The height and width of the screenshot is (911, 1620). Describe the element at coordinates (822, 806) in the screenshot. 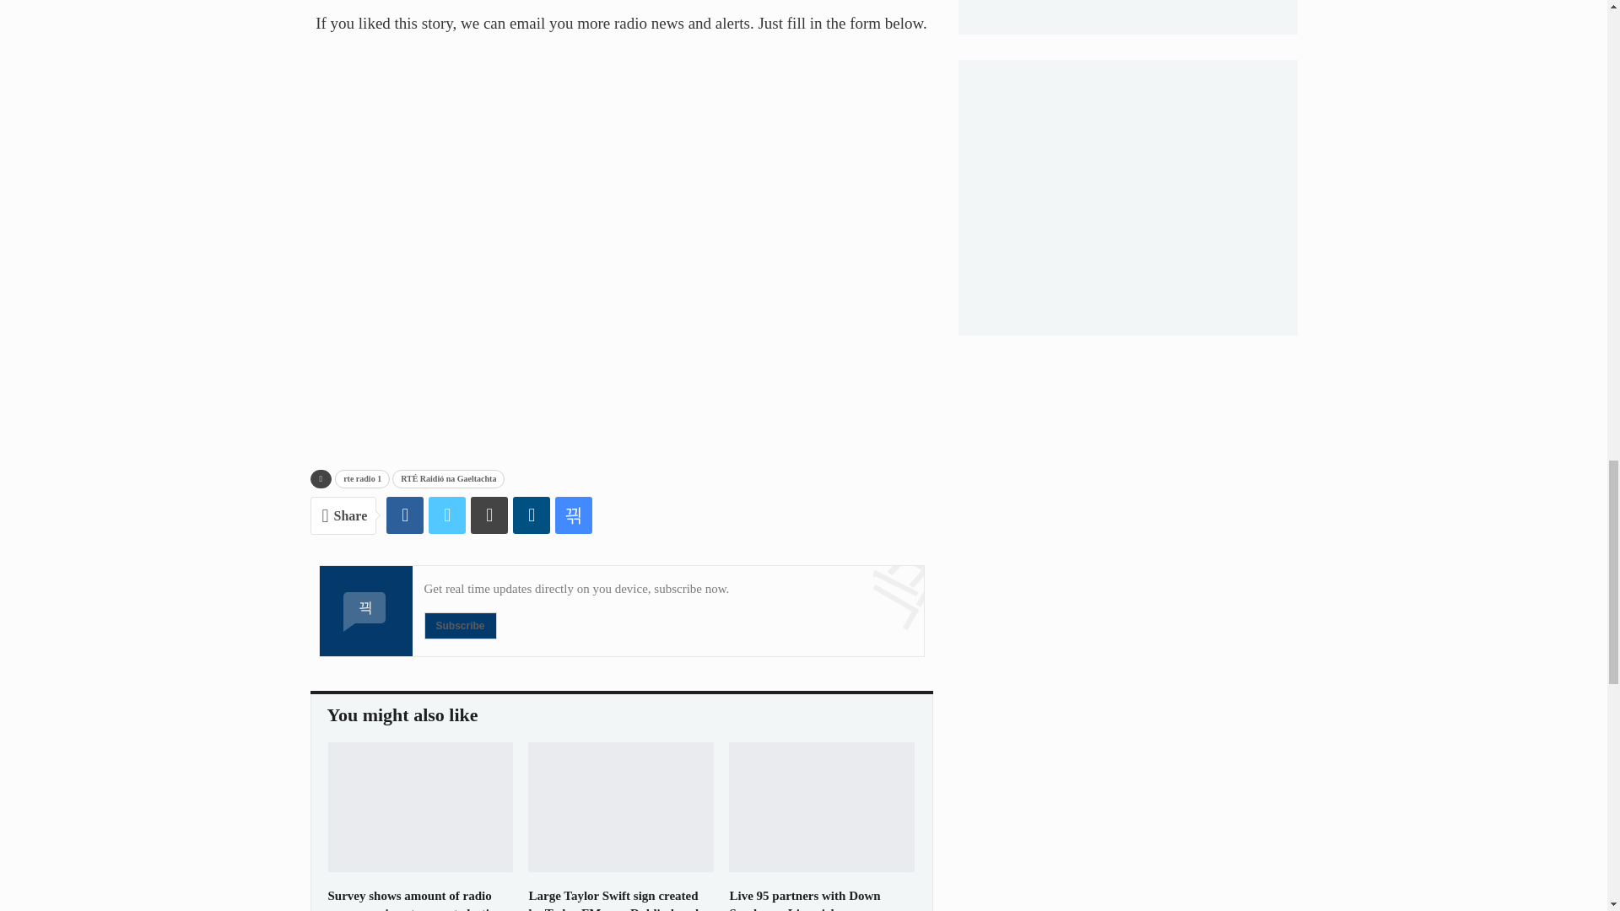

I see `Live 95 partners with Down Syndrome Limerick` at that location.